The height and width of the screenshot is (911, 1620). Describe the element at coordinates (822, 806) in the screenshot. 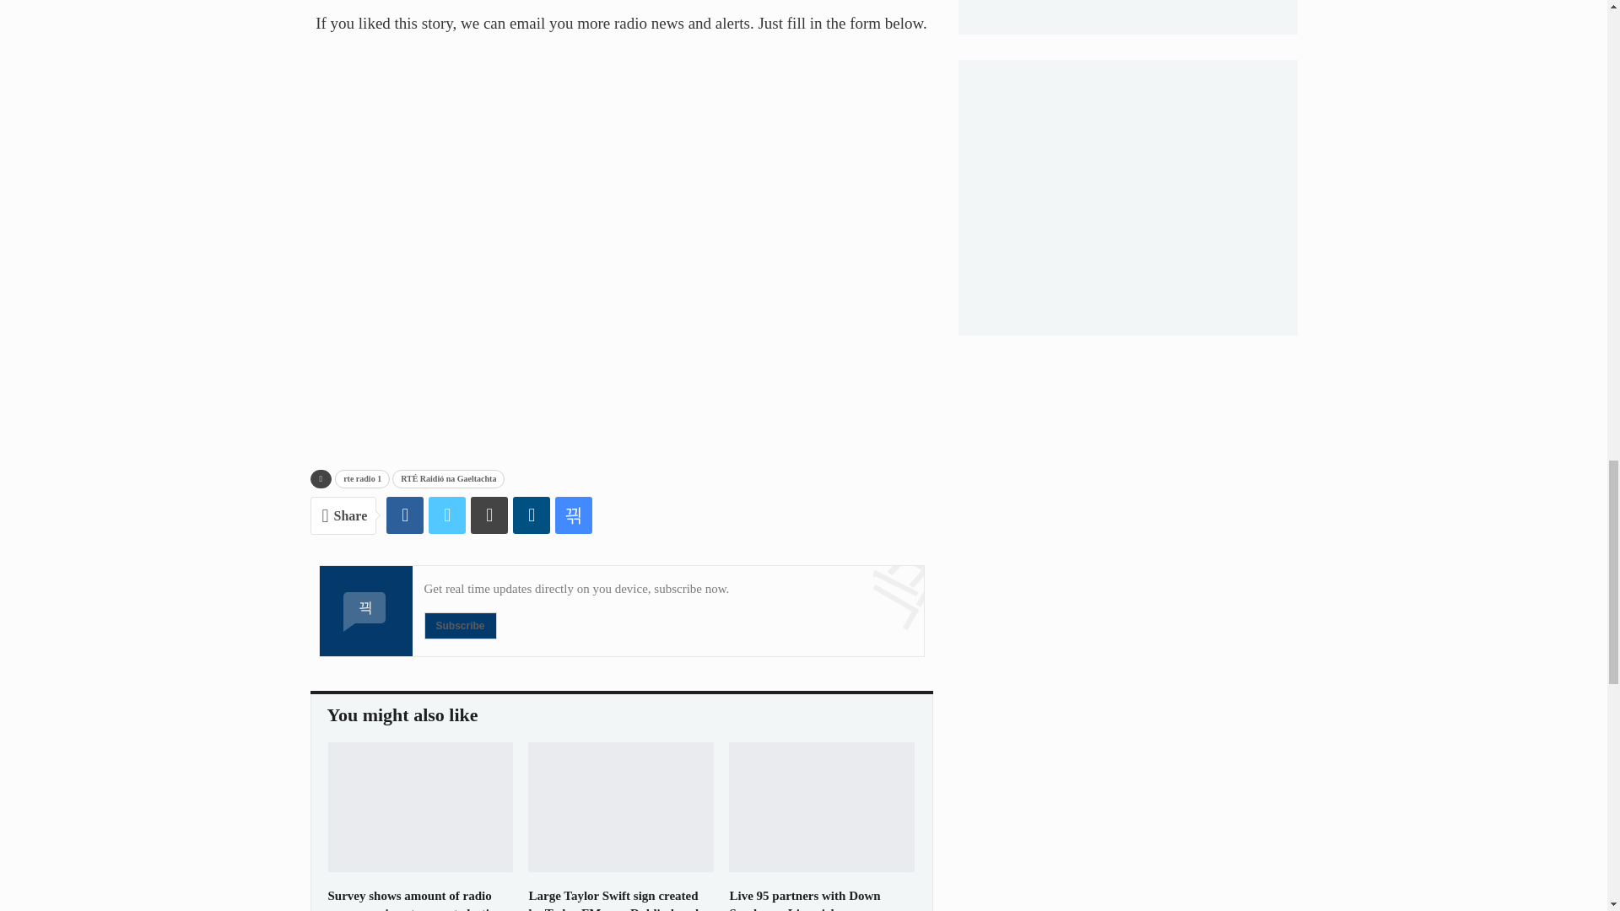

I see `Live 95 partners with Down Syndrome Limerick` at that location.